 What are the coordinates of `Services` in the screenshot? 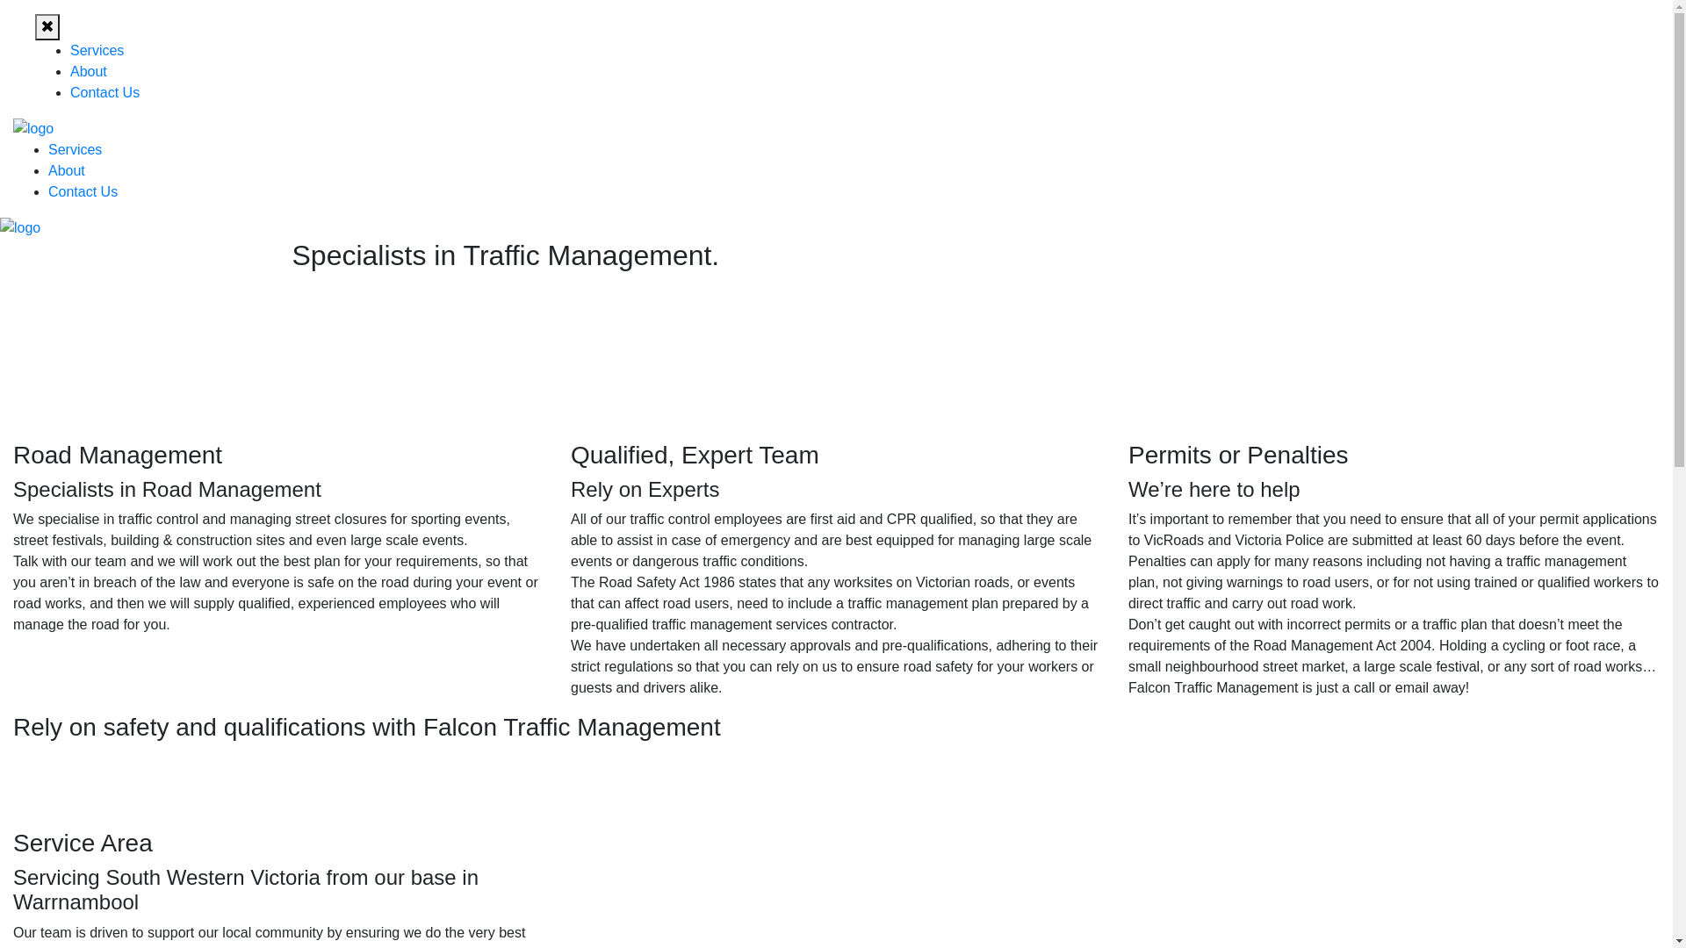 It's located at (76, 149).